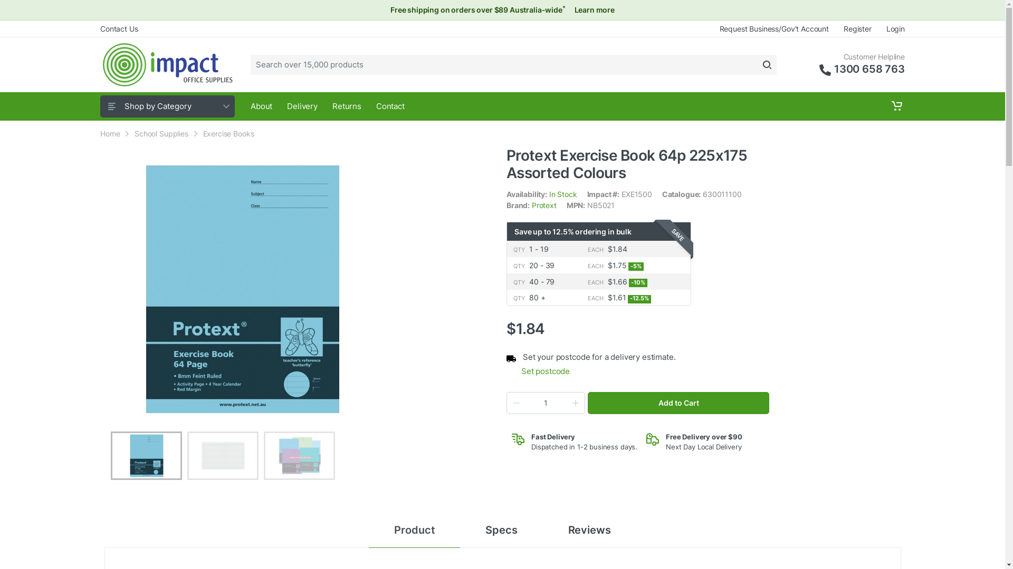 The image size is (1013, 569). I want to click on Reviews, so click(590, 530).